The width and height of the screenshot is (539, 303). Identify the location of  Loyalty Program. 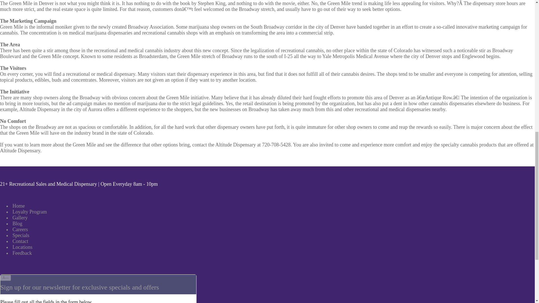
(29, 212).